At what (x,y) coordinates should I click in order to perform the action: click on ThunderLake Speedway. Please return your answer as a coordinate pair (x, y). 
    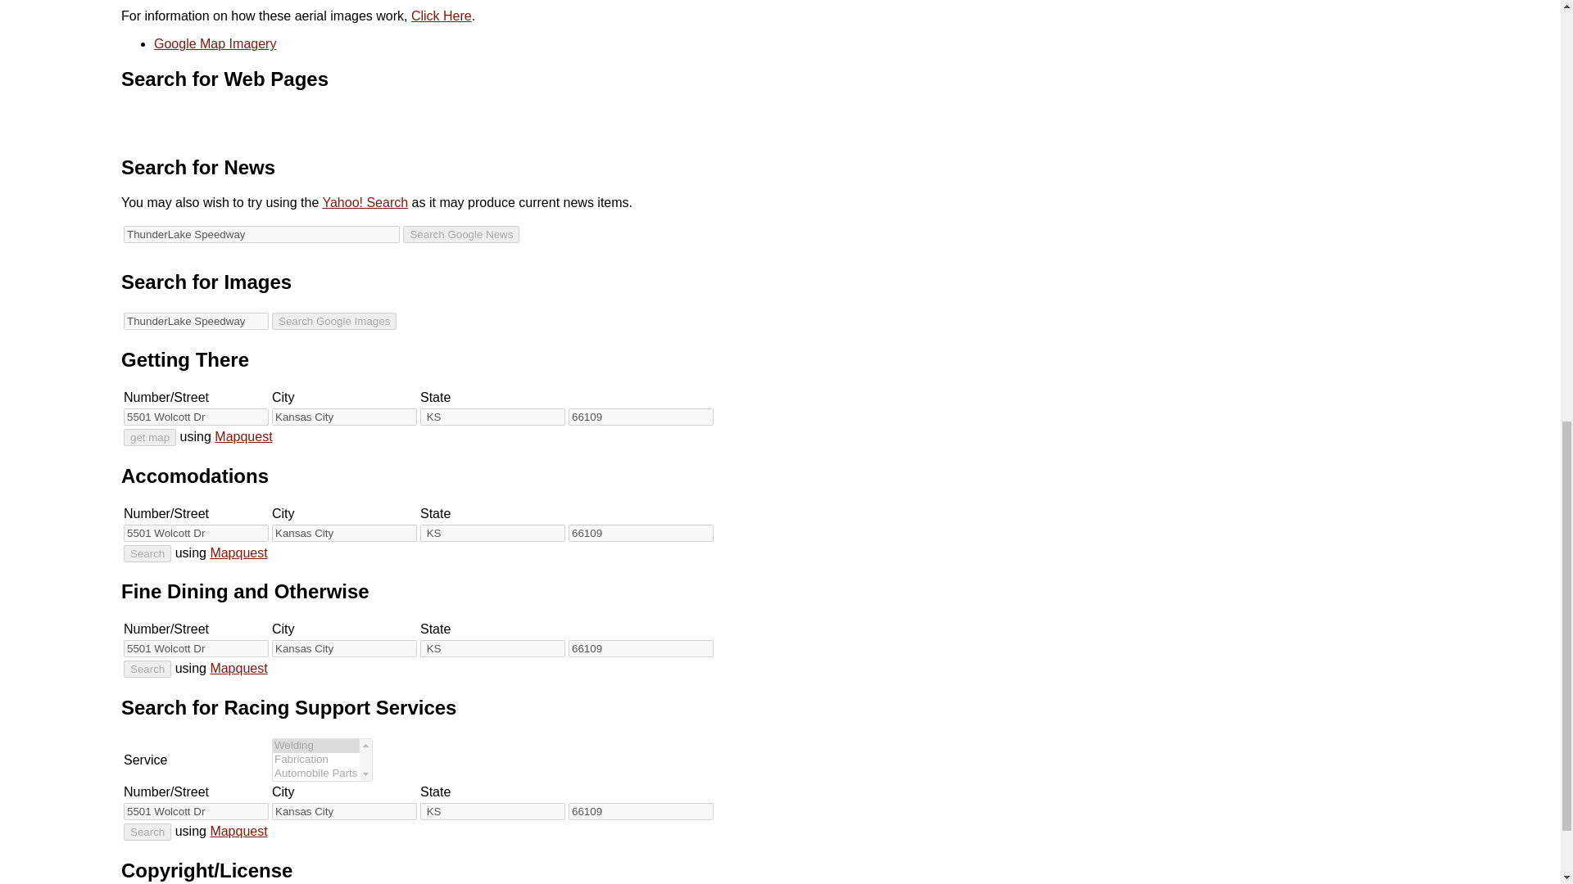
    Looking at the image, I should click on (261, 234).